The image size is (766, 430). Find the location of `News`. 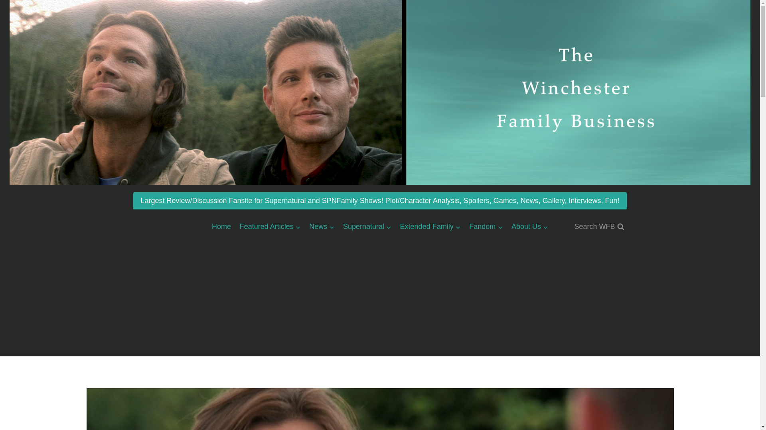

News is located at coordinates (322, 227).